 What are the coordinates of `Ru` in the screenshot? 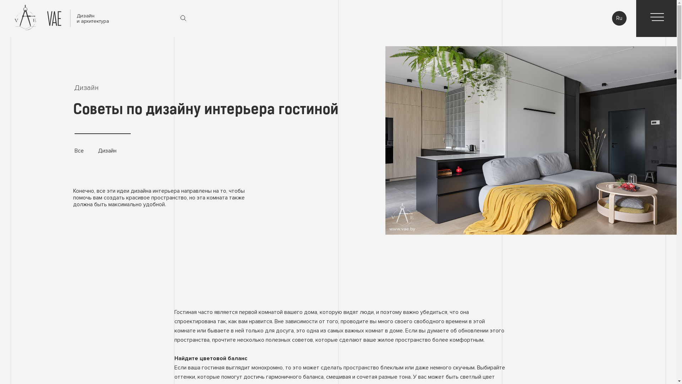 It's located at (619, 18).